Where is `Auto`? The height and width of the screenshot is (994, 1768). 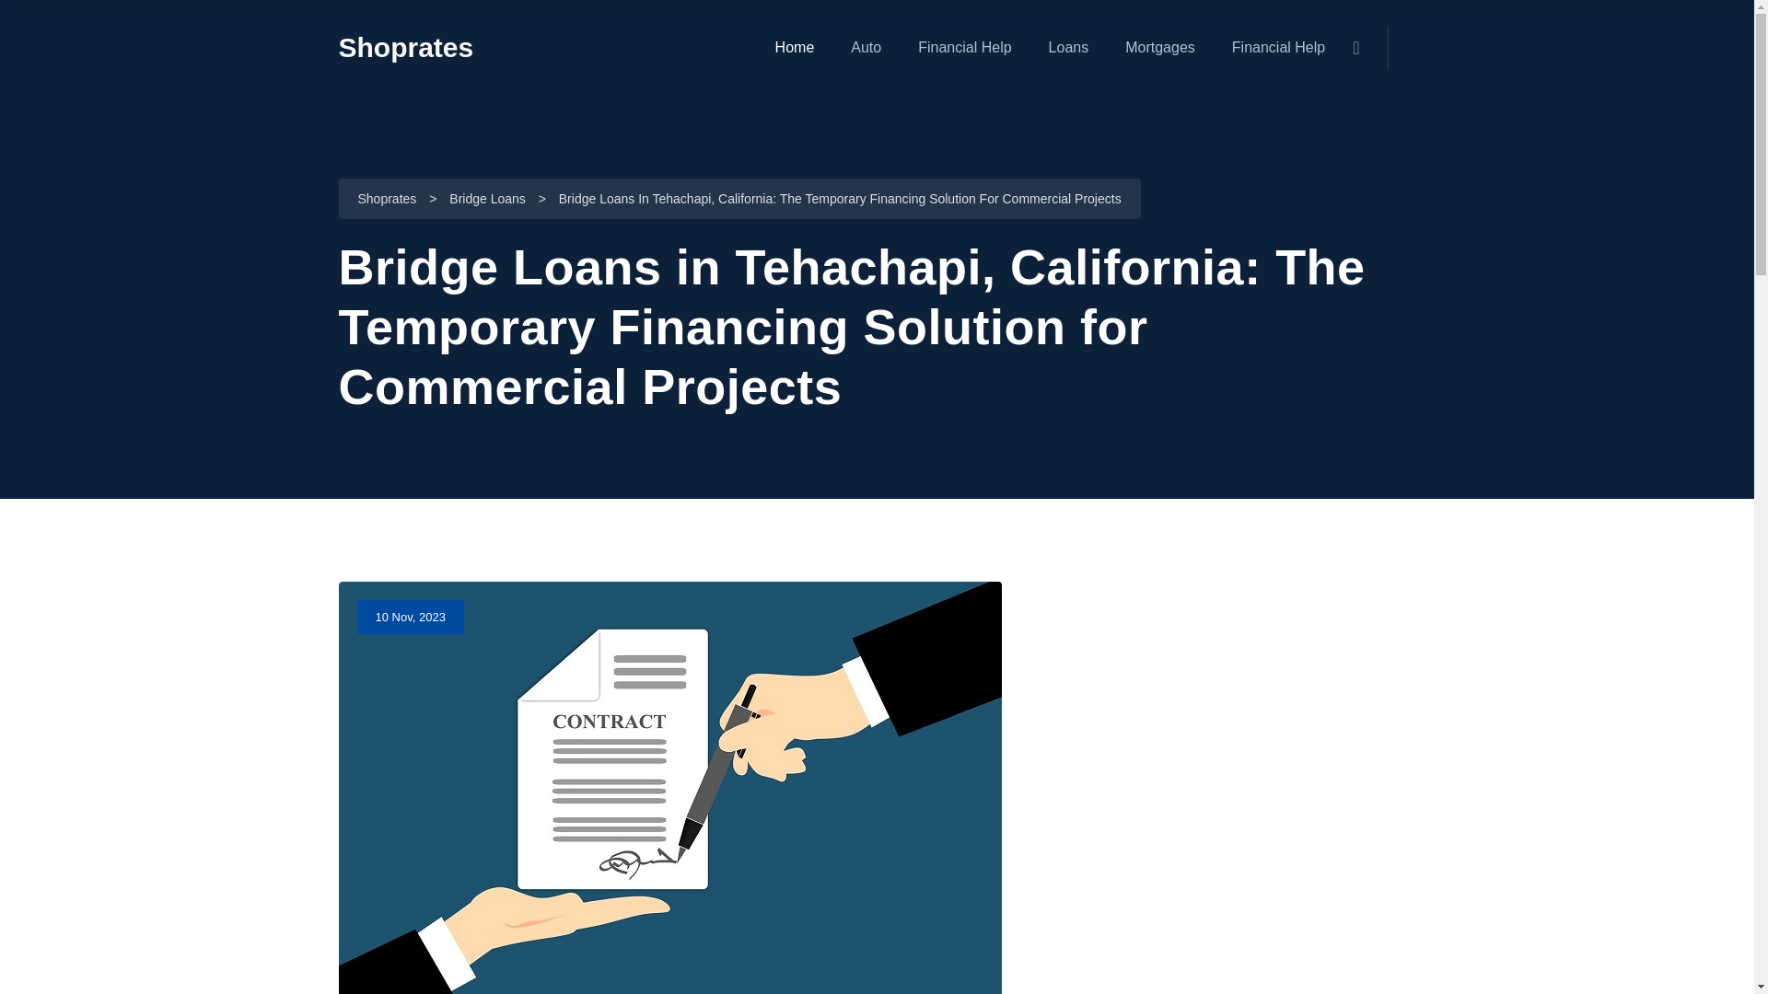 Auto is located at coordinates (866, 47).